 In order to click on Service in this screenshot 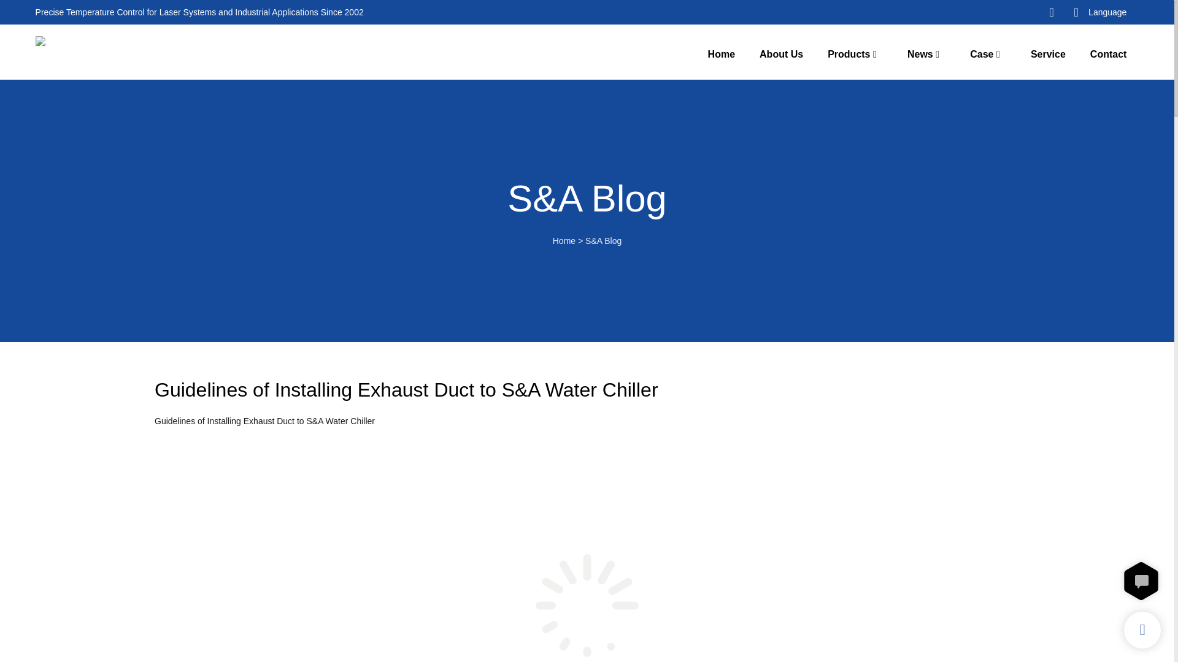, I will do `click(1048, 54)`.